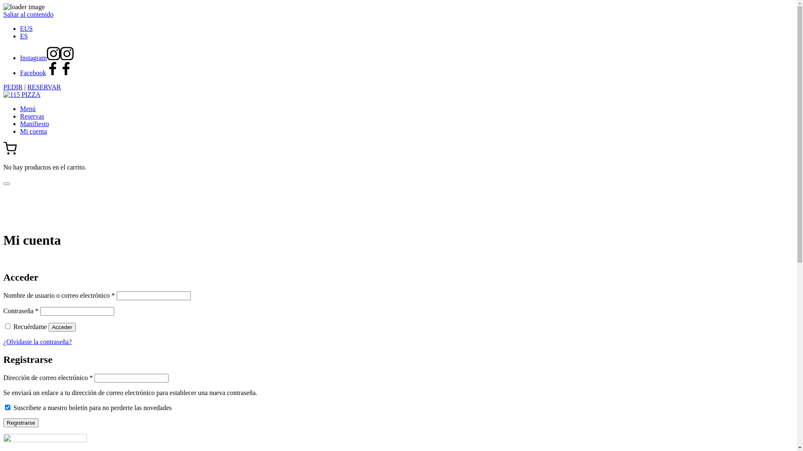  What do you see at coordinates (47, 58) in the screenshot?
I see `Instagram` at bounding box center [47, 58].